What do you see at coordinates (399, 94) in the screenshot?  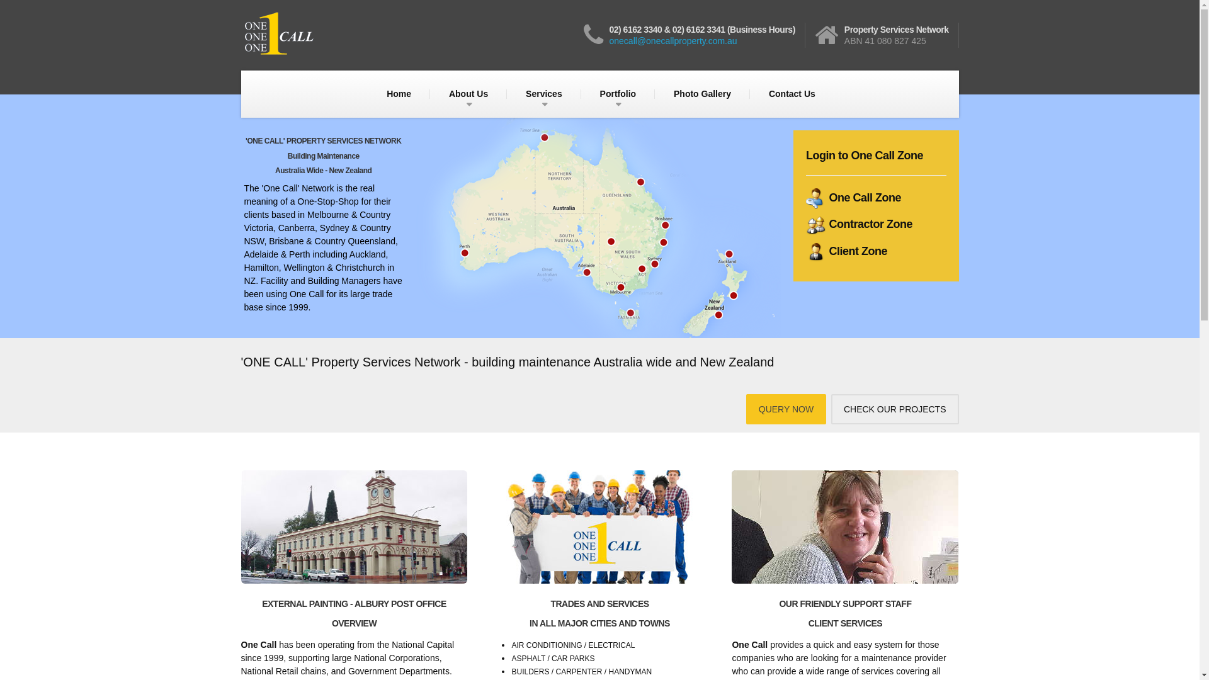 I see `Home` at bounding box center [399, 94].